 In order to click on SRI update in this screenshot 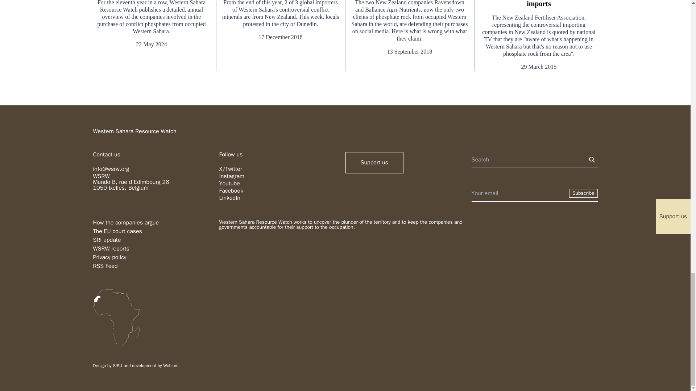, I will do `click(107, 240)`.